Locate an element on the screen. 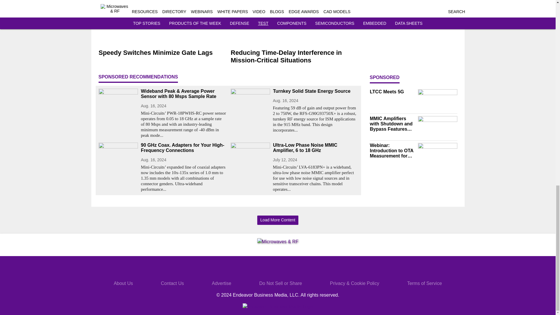 The height and width of the screenshot is (315, 560). 90 GHz Coax. Adapters for Your High-Frequency Connections is located at coordinates (183, 148).